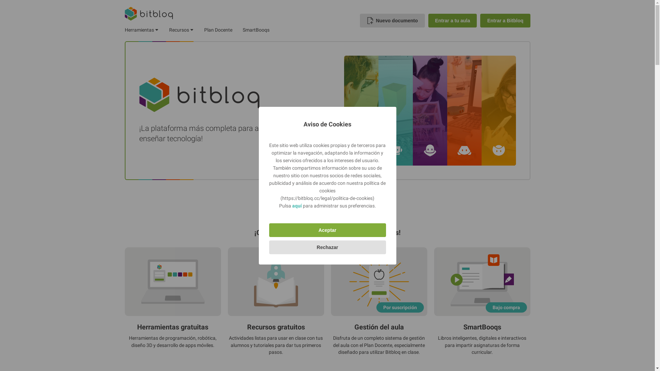  I want to click on Plan Docente, so click(218, 30).